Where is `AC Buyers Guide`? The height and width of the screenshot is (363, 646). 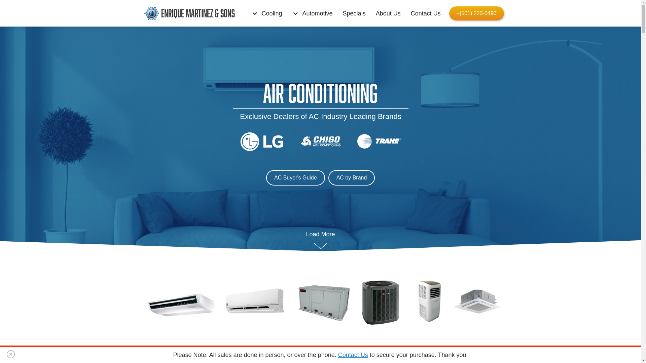 AC Buyers Guide is located at coordinates (349, 244).